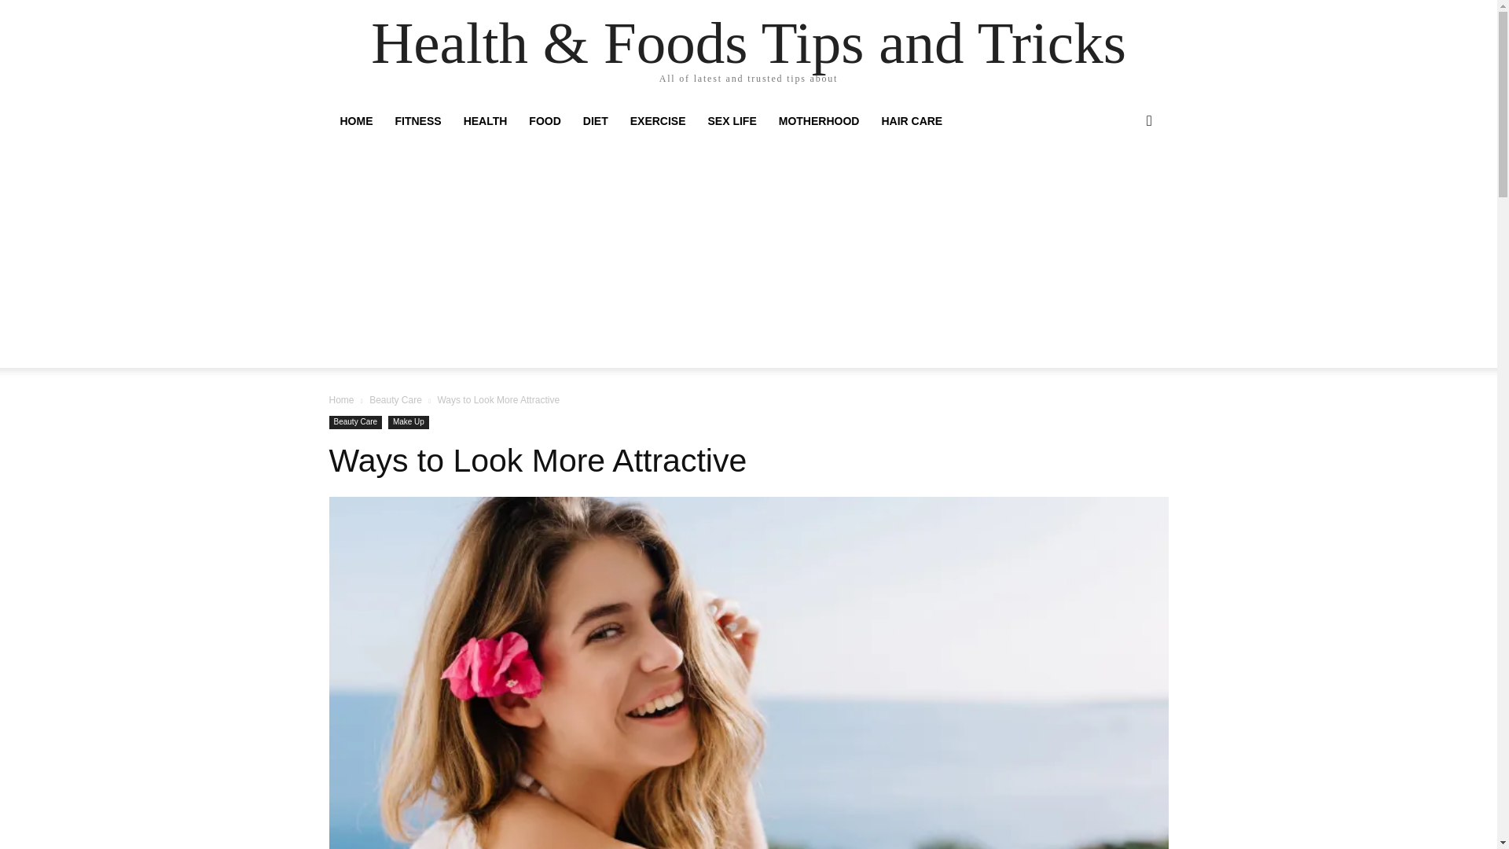 This screenshot has height=849, width=1509. I want to click on Beauty Care, so click(396, 400).